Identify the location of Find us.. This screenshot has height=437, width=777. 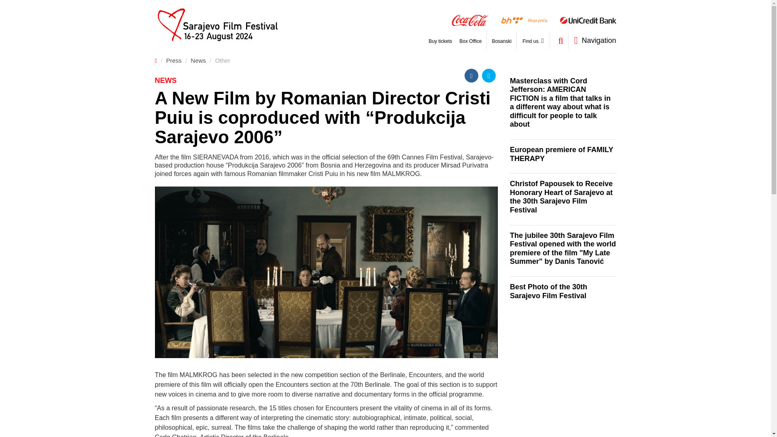
(531, 40).